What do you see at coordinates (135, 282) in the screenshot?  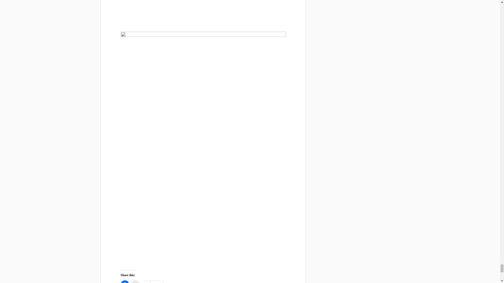 I see `Click to email a link to a friend` at bounding box center [135, 282].